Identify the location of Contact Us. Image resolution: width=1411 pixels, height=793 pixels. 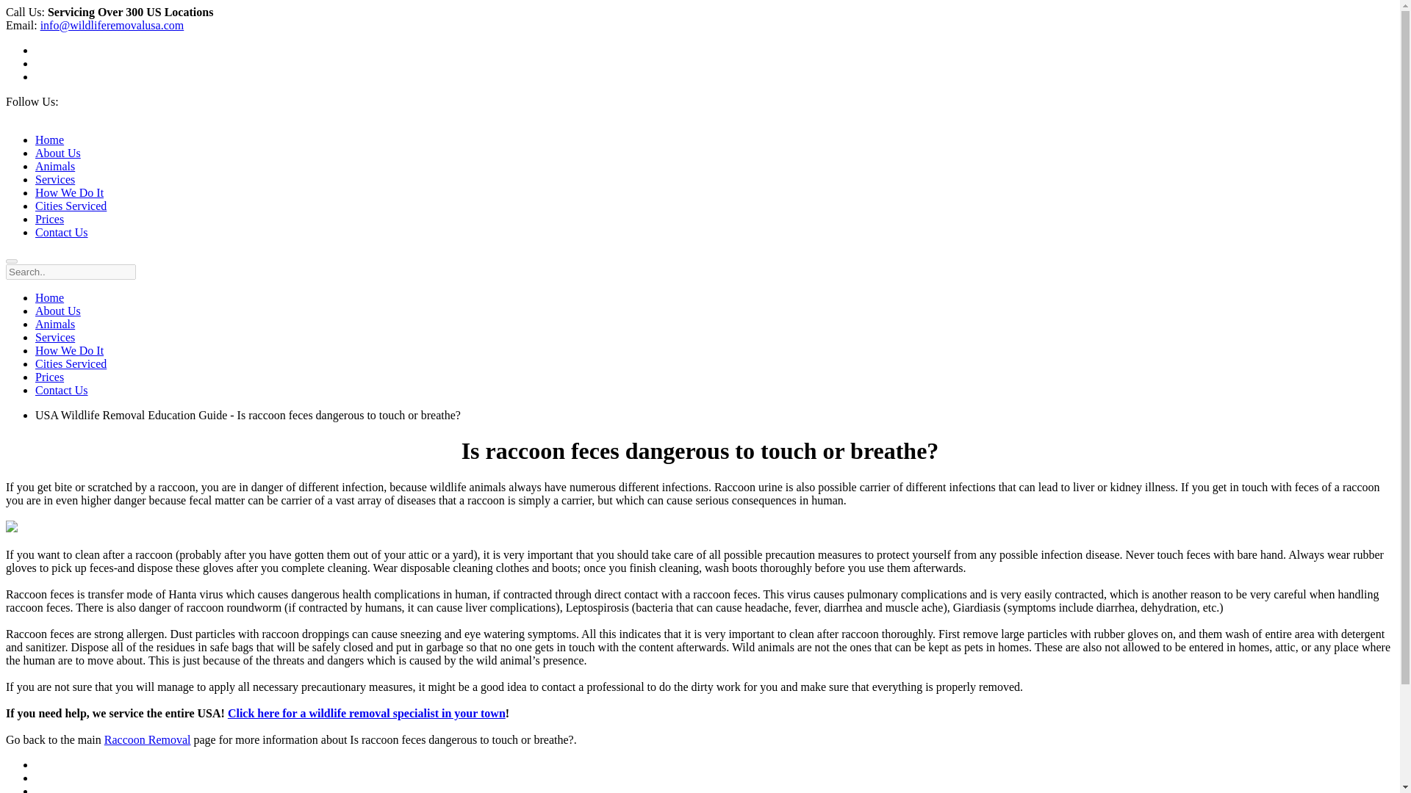
(62, 232).